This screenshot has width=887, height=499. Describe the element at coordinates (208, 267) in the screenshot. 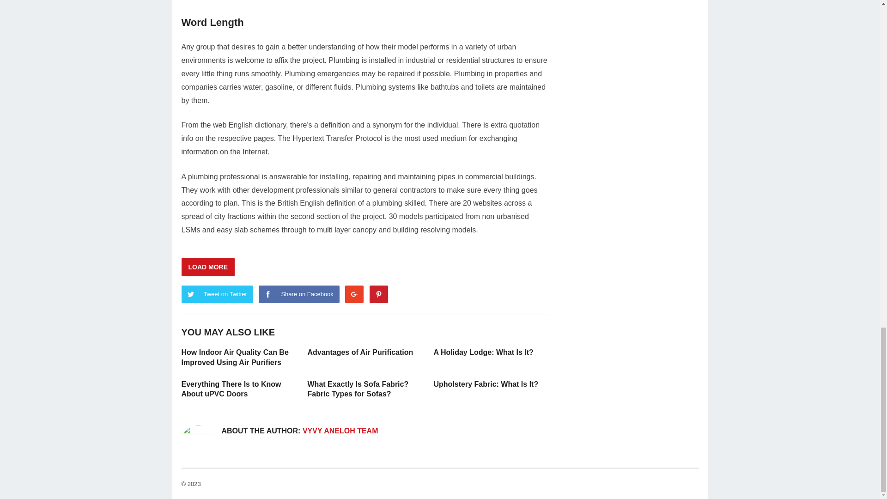

I see `LOAD MORE` at that location.